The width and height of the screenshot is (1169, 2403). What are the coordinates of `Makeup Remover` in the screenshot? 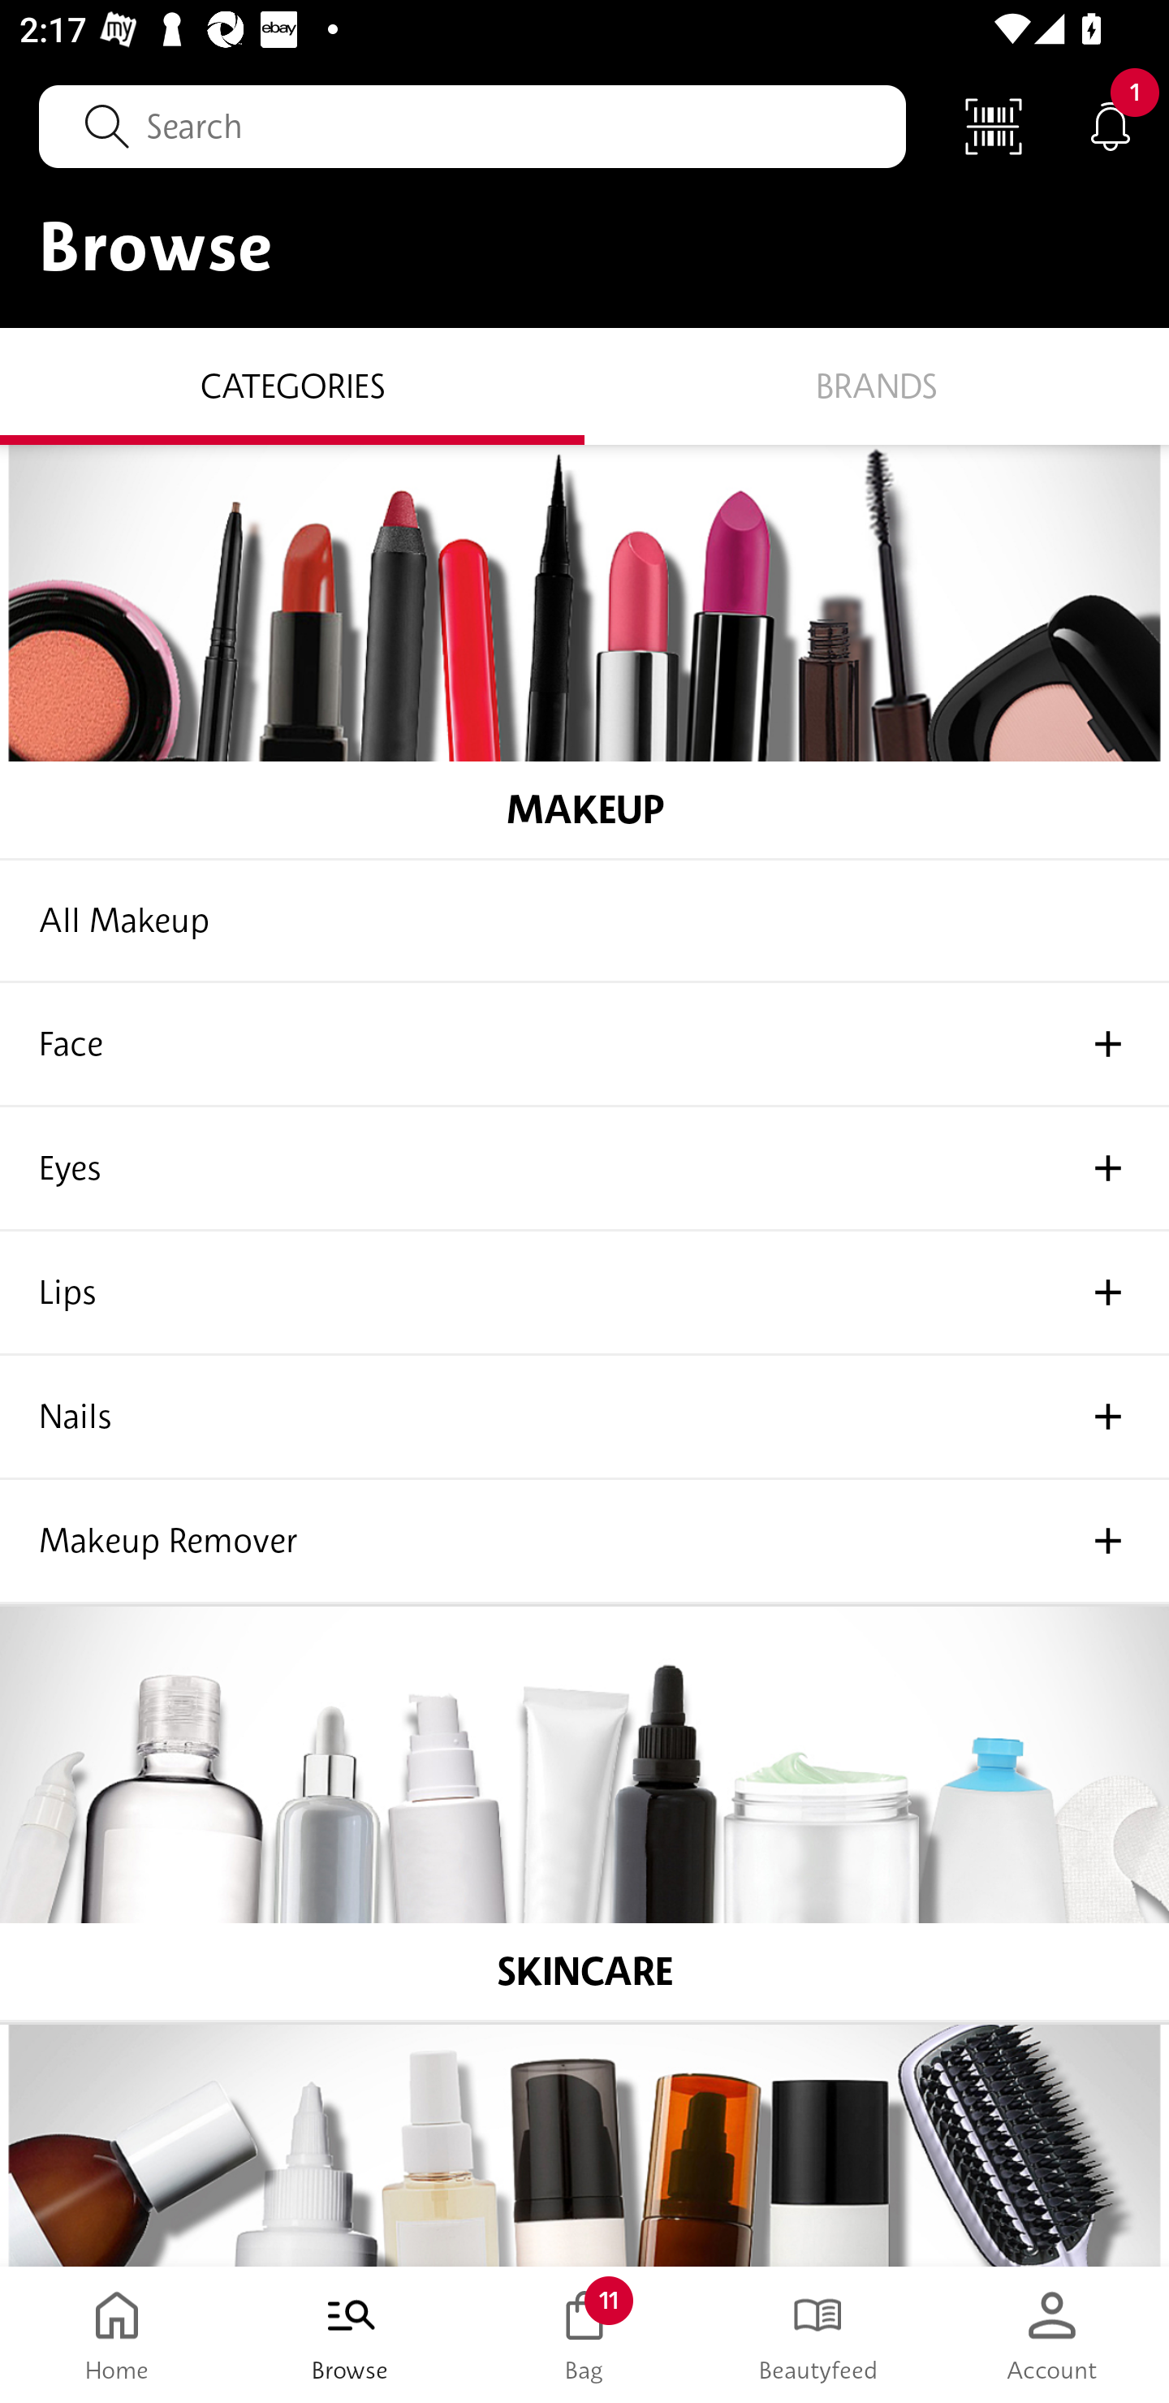 It's located at (584, 1542).